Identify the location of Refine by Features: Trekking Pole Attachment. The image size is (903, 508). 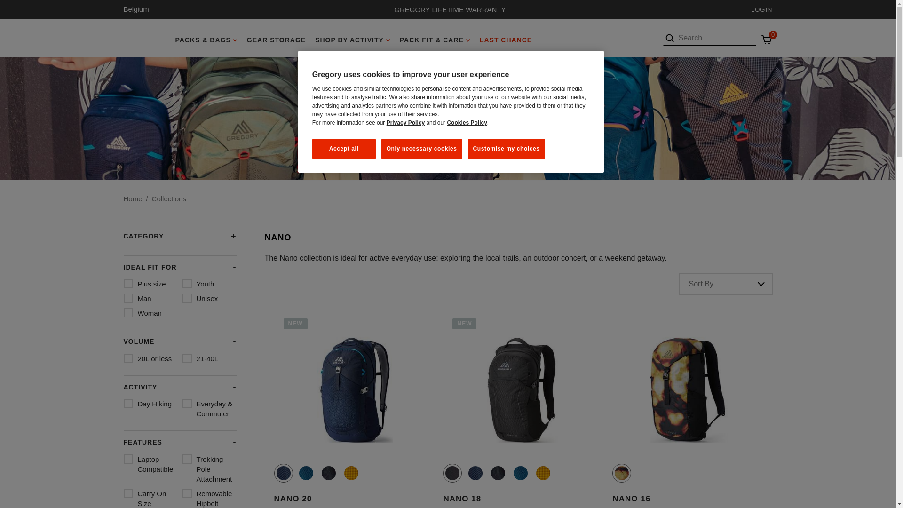
(209, 469).